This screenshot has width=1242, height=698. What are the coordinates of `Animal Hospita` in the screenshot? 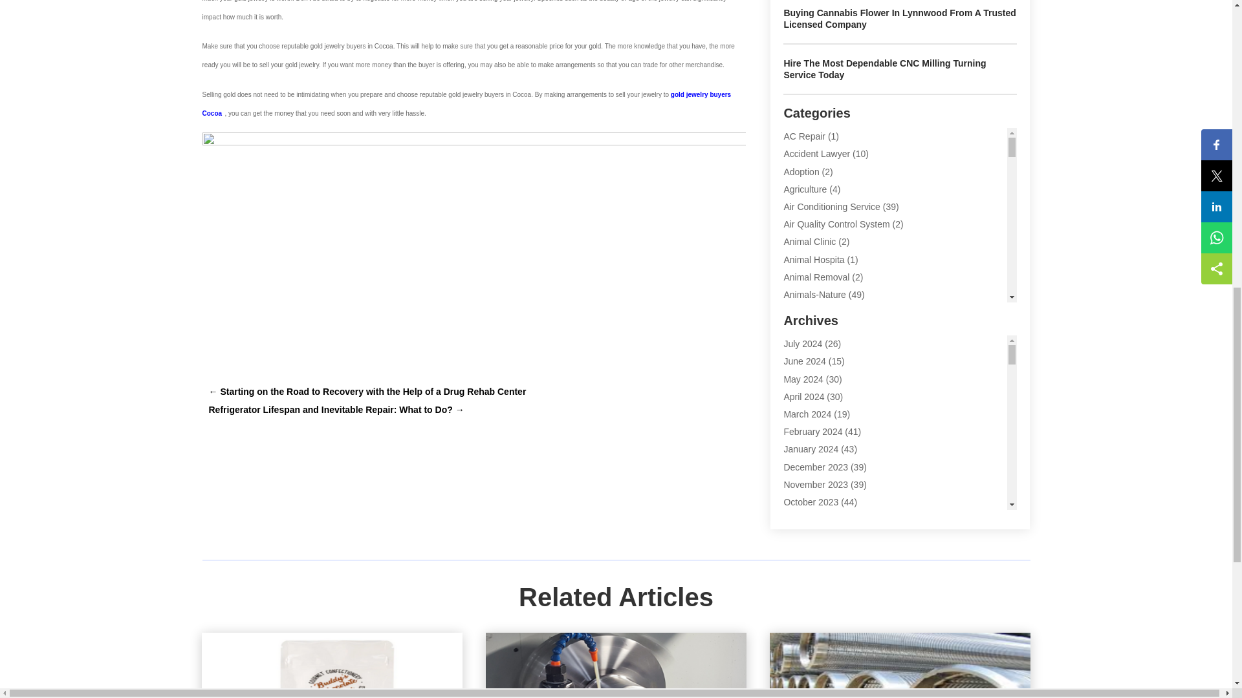 It's located at (814, 260).